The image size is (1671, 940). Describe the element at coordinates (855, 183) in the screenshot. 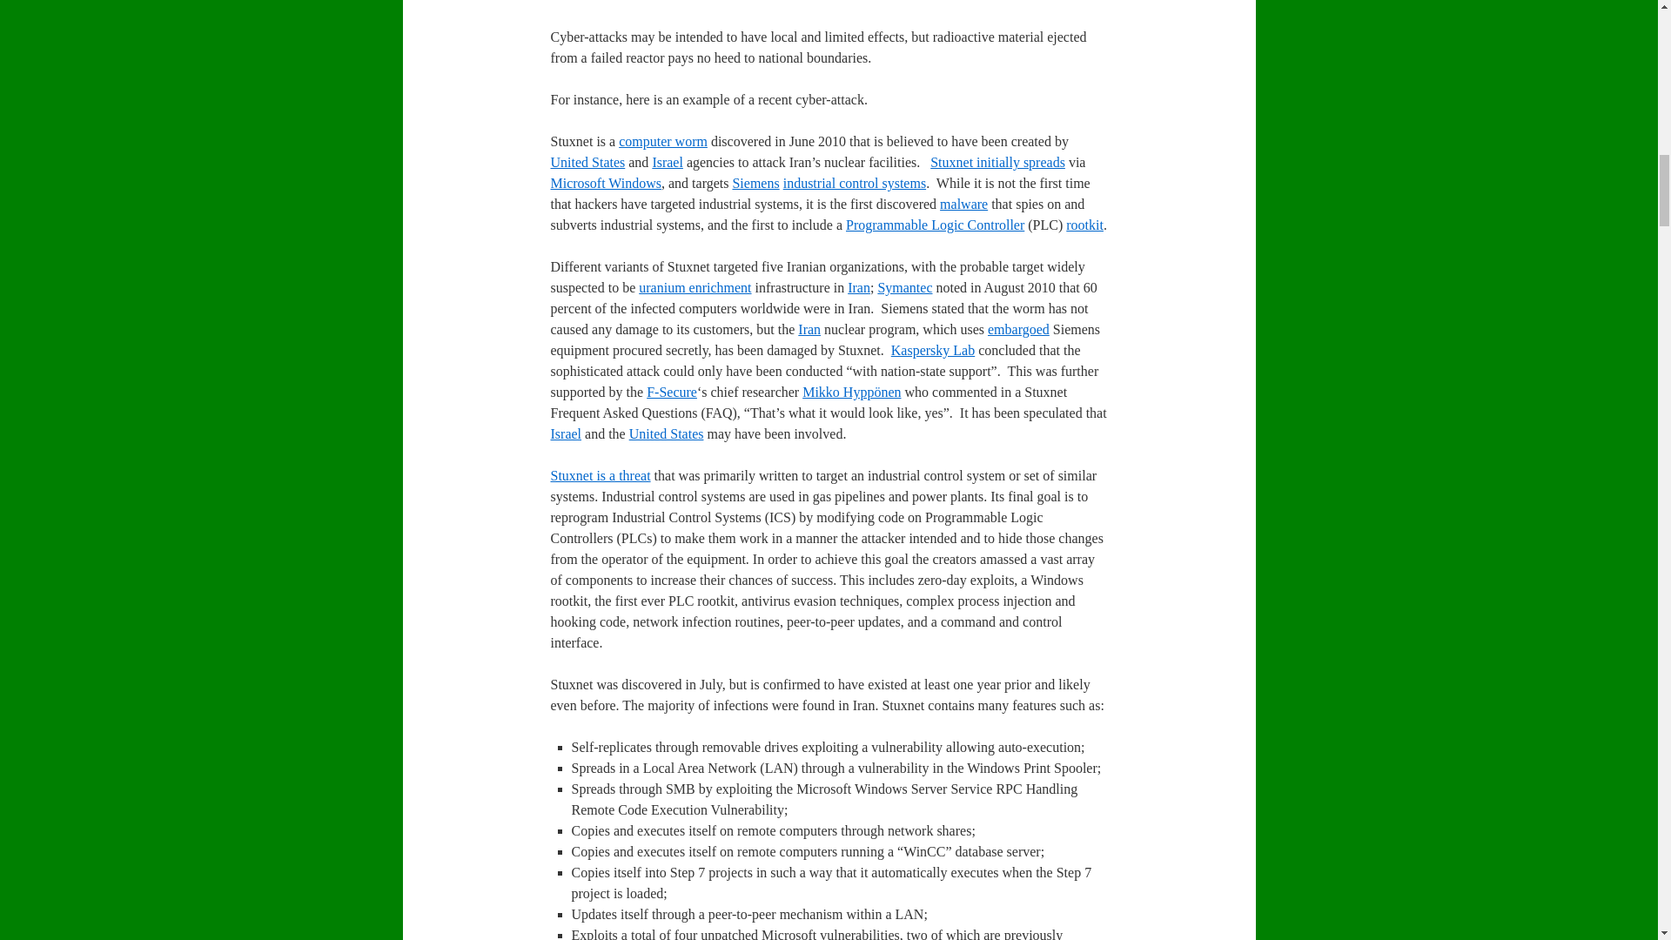

I see `industrial control systems` at that location.